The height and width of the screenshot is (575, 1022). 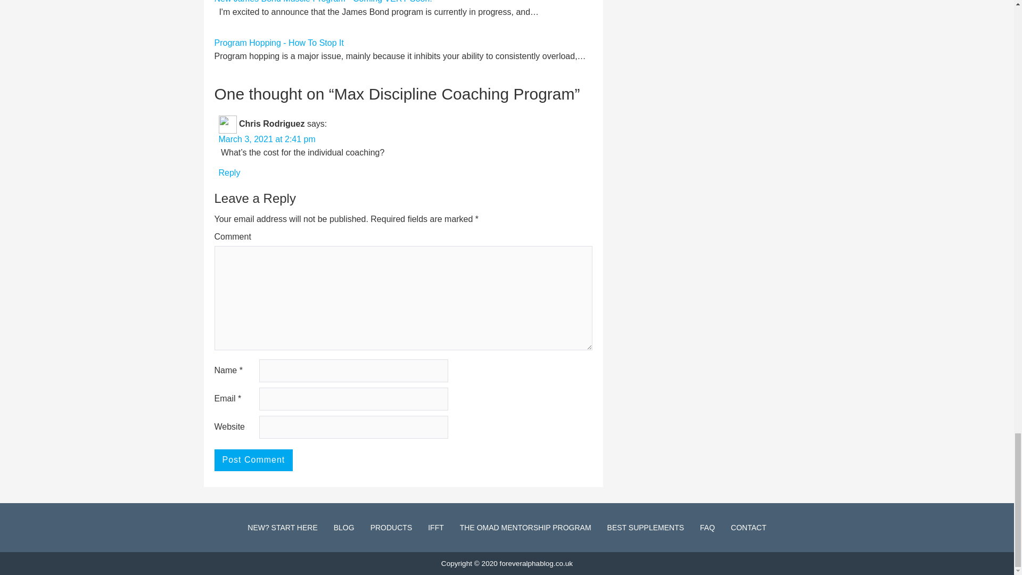 I want to click on BLOG, so click(x=344, y=527).